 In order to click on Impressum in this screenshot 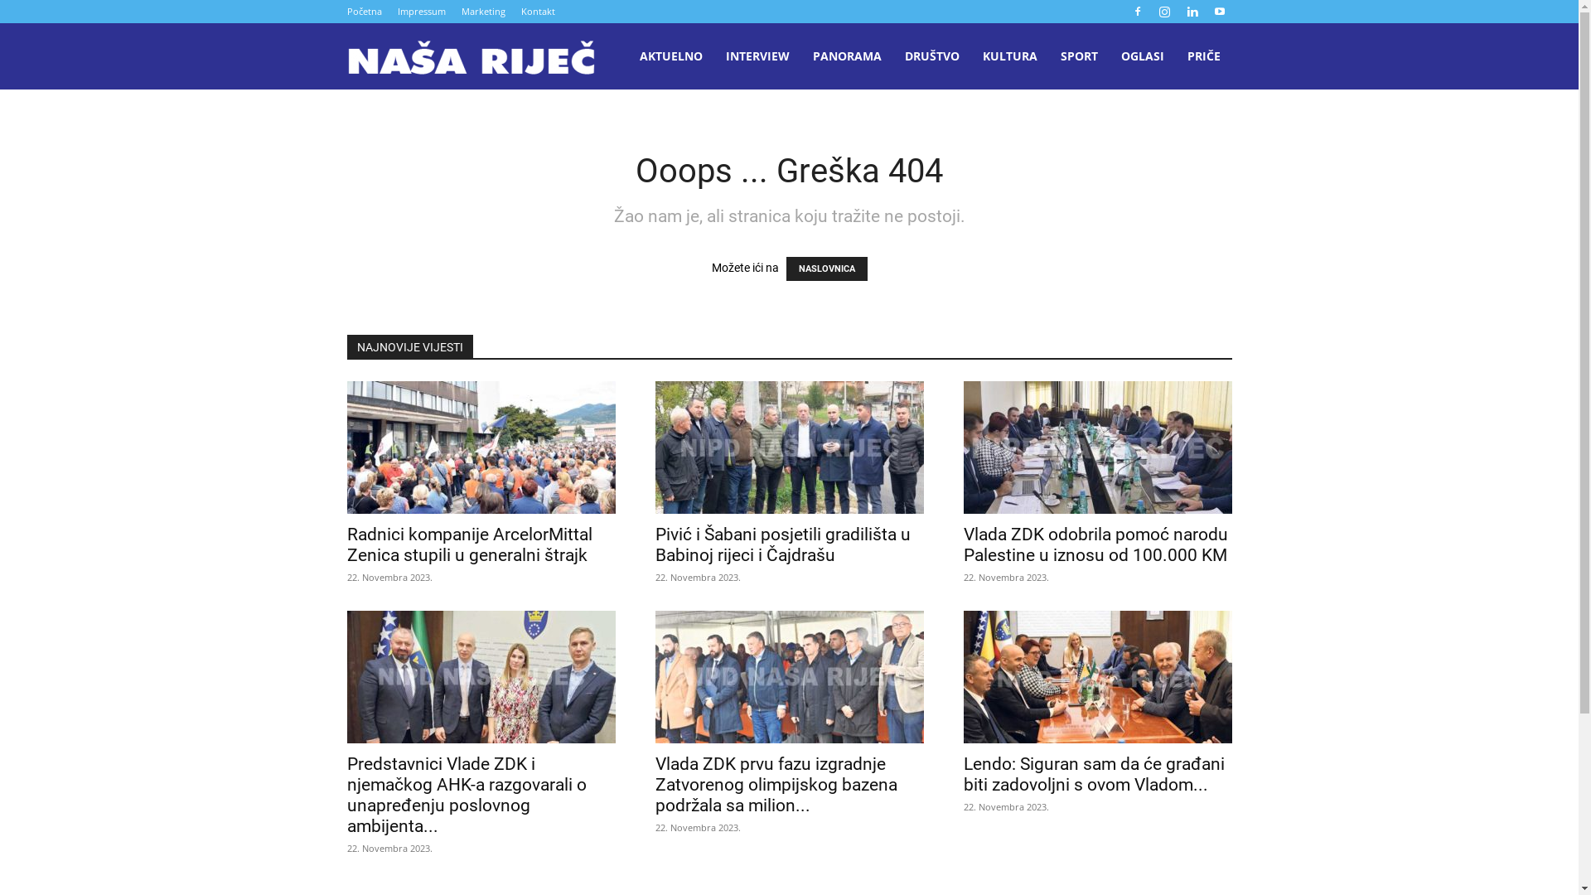, I will do `click(422, 12)`.